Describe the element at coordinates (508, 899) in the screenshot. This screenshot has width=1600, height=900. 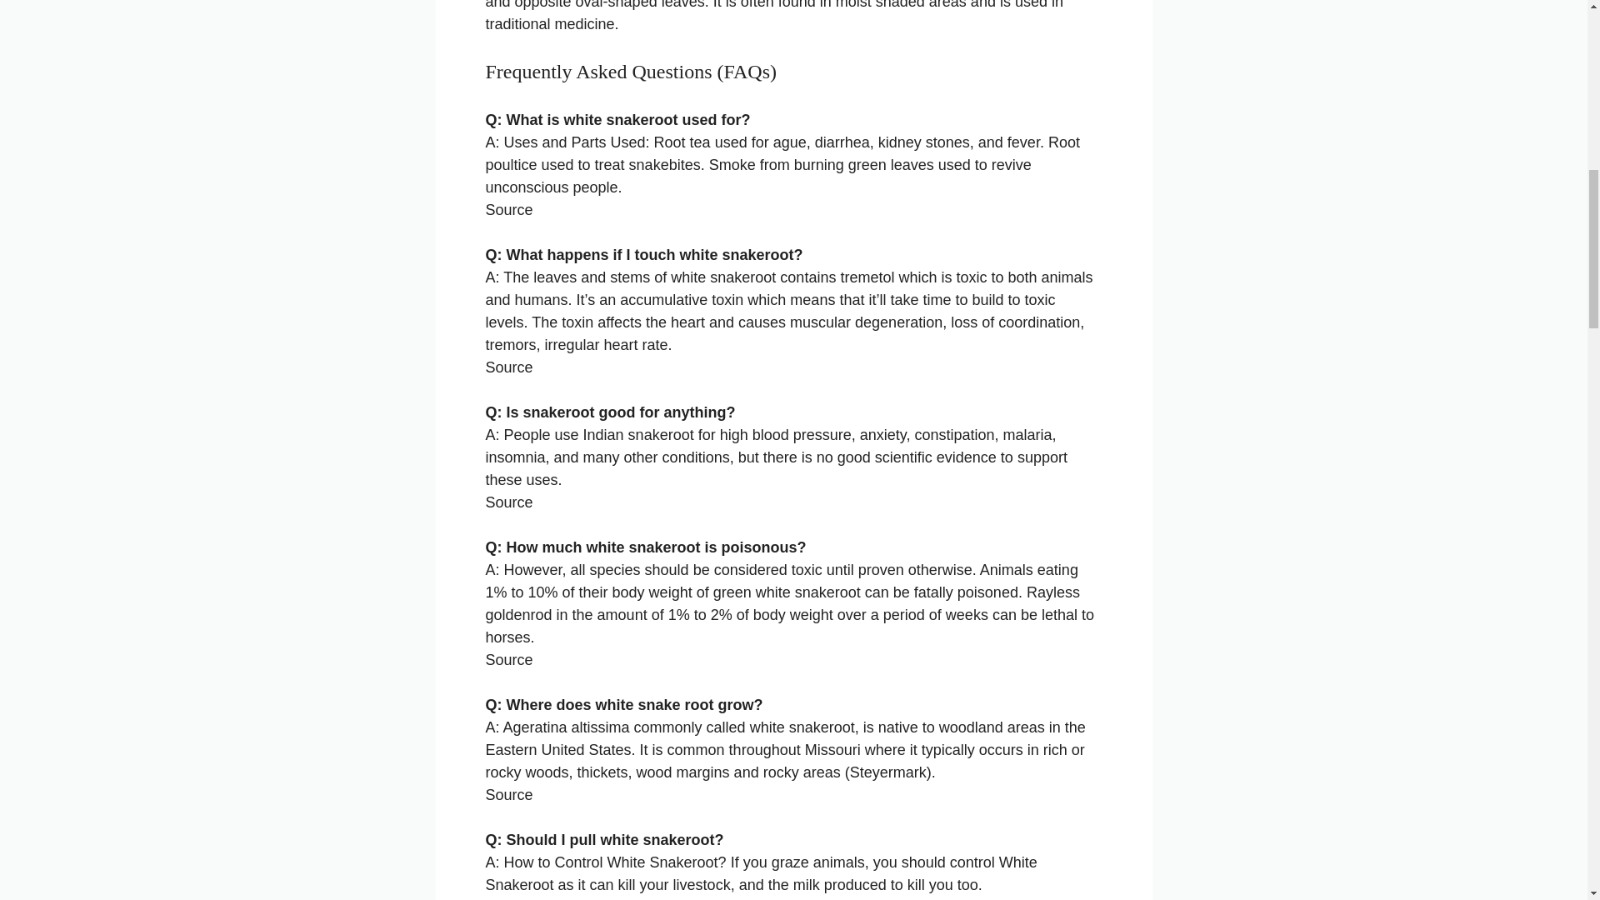
I see `Source` at that location.